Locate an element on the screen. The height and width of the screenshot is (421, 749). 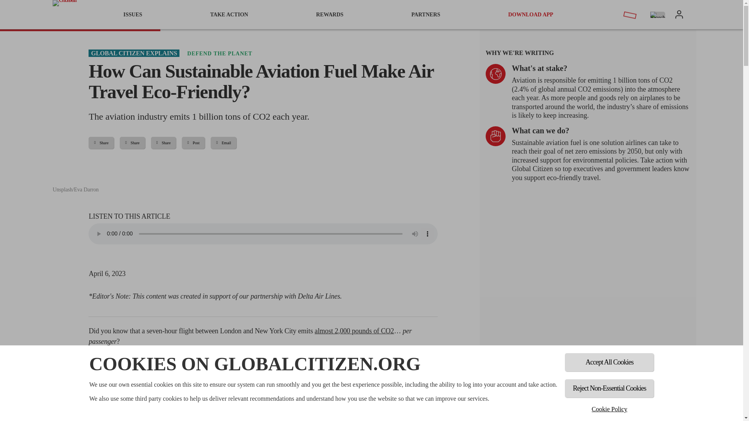
Post is located at coordinates (193, 143).